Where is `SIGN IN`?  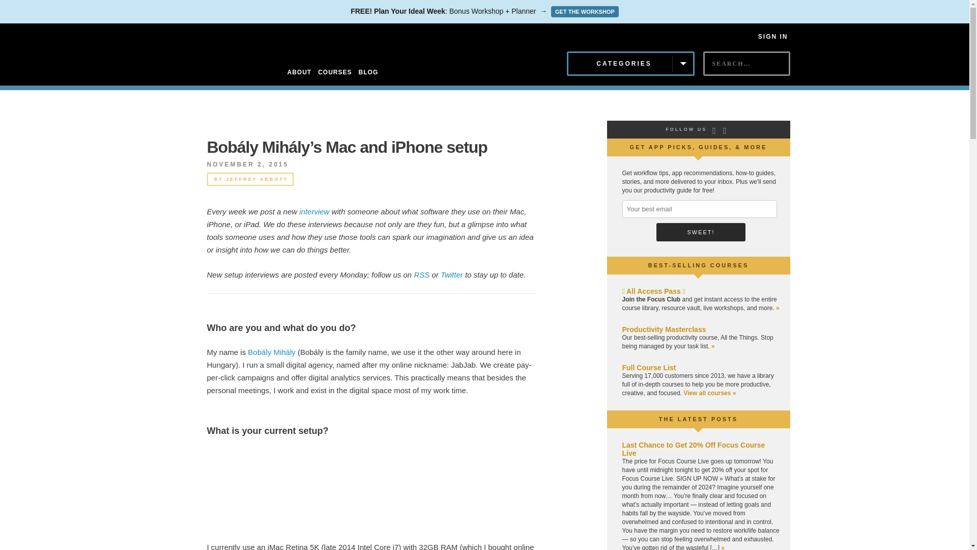 SIGN IN is located at coordinates (773, 36).